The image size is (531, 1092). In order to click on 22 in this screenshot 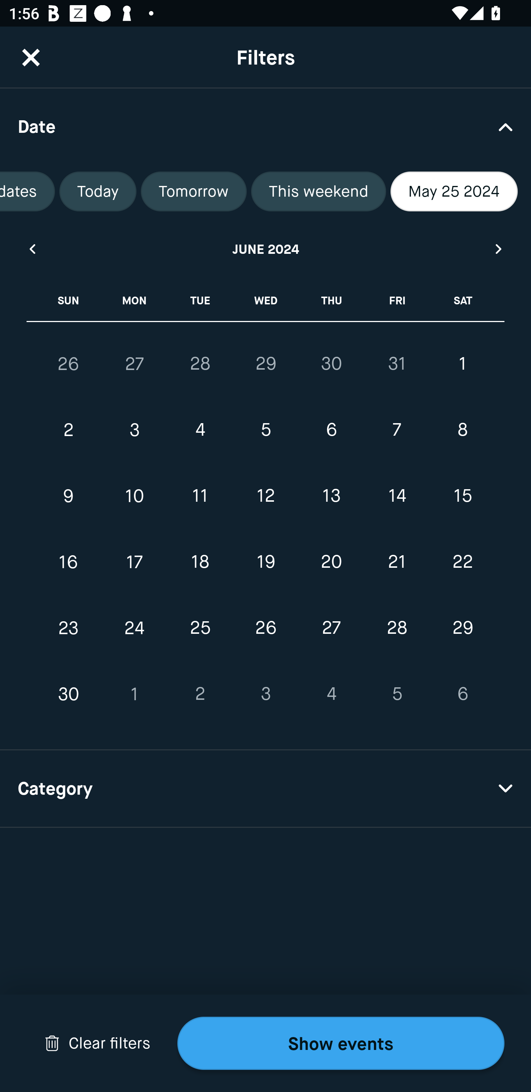, I will do `click(462, 561)`.